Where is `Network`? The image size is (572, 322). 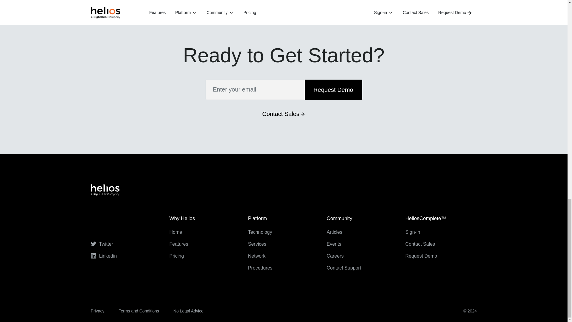
Network is located at coordinates (256, 256).